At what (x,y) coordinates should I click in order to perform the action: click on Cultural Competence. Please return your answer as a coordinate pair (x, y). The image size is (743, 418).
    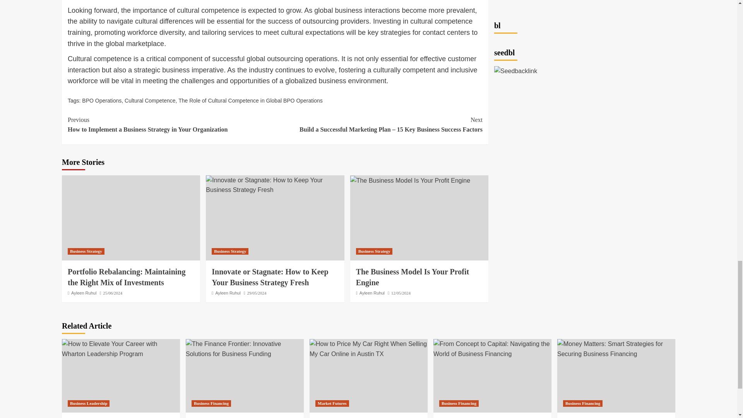
    Looking at the image, I should click on (150, 100).